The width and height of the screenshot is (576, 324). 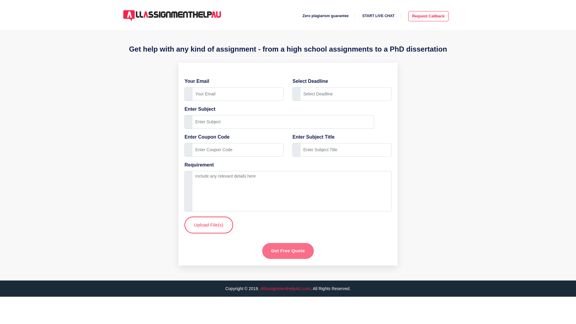 I want to click on AllAssignmentHelpAU.com, so click(x=285, y=288).